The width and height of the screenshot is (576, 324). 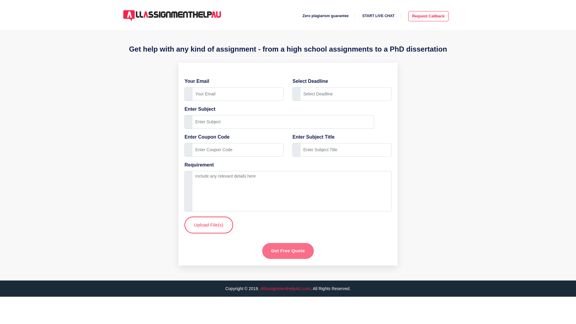 I want to click on AllAssignmentHelpAU.com, so click(x=285, y=288).